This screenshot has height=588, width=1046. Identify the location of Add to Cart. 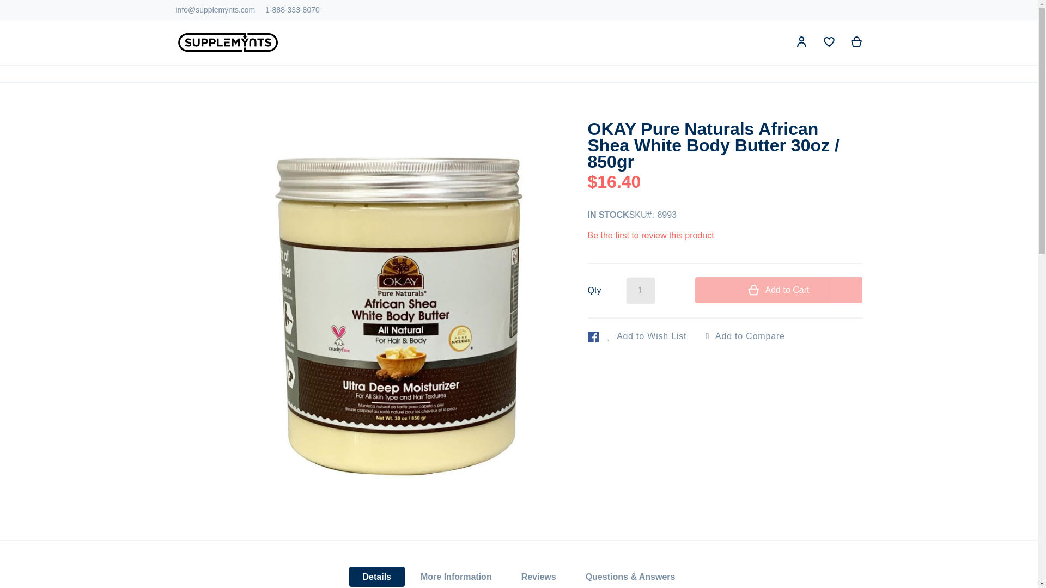
(779, 290).